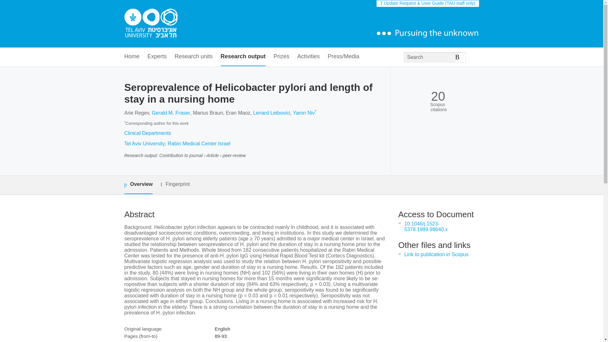 This screenshot has width=608, height=342. Describe the element at coordinates (436, 254) in the screenshot. I see `Link to publication in Scopus` at that location.